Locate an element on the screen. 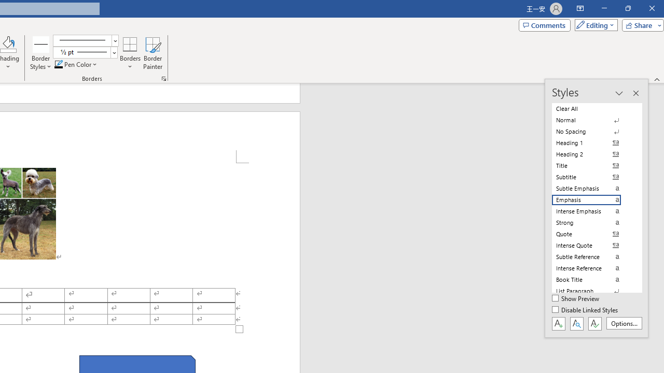  Emphasis is located at coordinates (592, 200).